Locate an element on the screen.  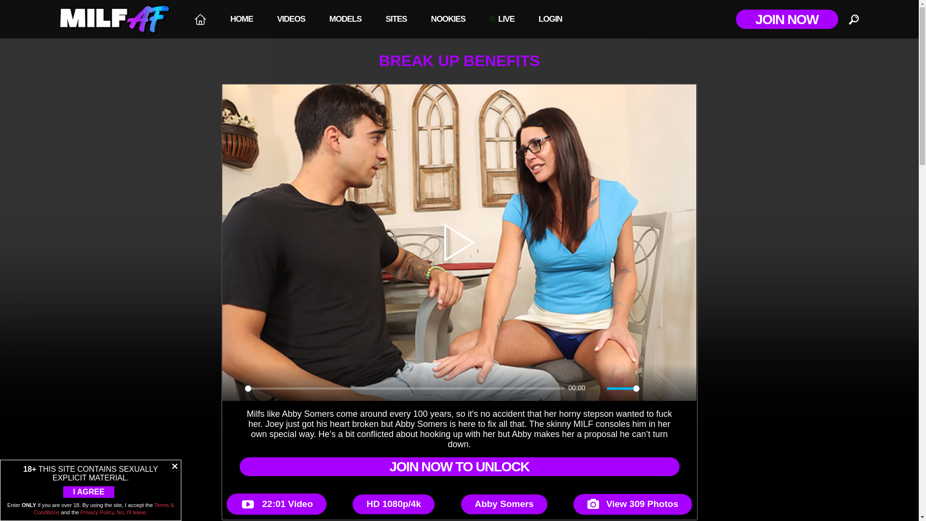
Abby Somers is located at coordinates (504, 504).